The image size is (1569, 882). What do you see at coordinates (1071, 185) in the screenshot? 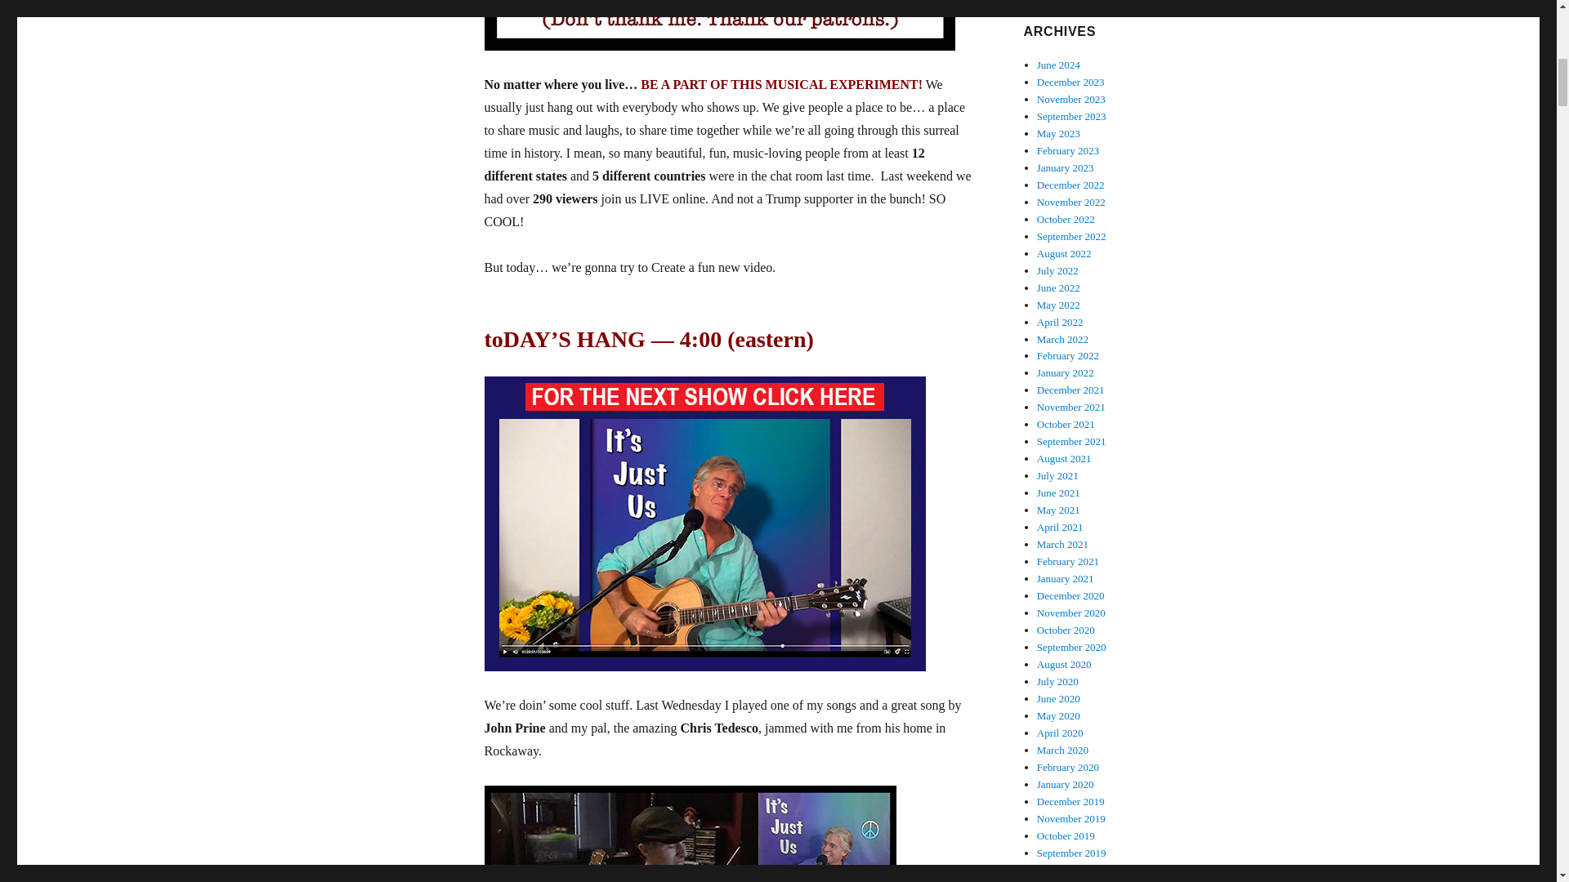
I see `December 2022` at bounding box center [1071, 185].